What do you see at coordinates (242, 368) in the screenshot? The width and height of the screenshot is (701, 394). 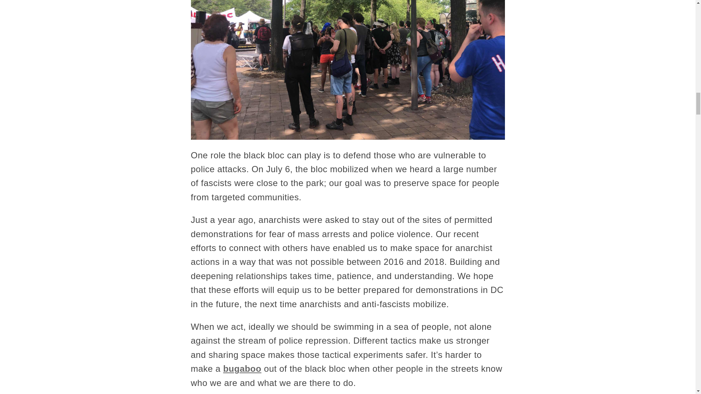 I see `bugaboo` at bounding box center [242, 368].